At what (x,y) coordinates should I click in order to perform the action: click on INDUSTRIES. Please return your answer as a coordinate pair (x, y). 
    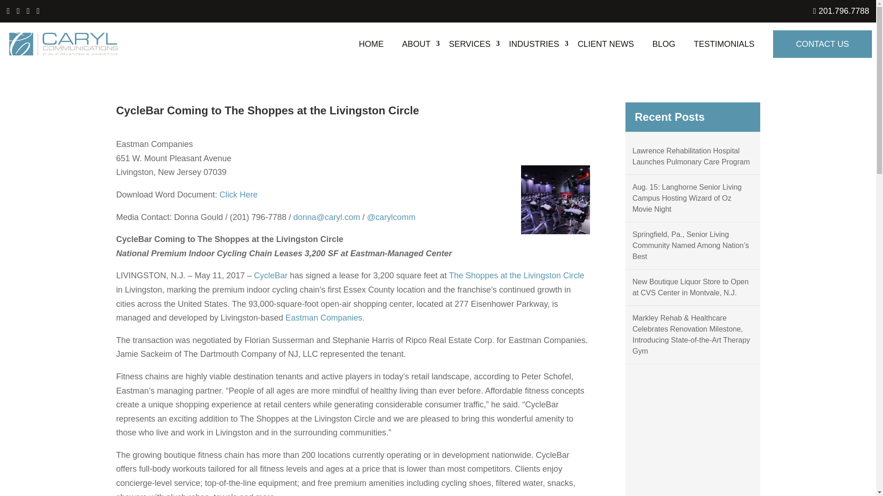
    Looking at the image, I should click on (534, 44).